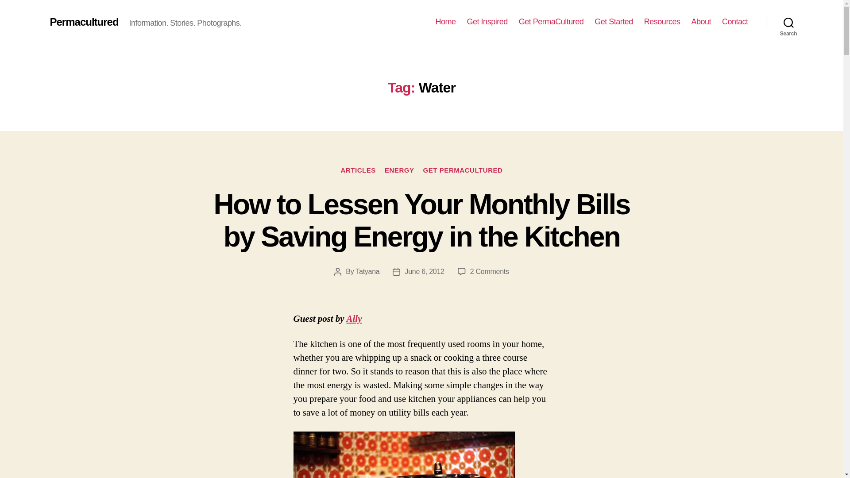 The width and height of the screenshot is (850, 478). Describe the element at coordinates (399, 171) in the screenshot. I see `ENERGY` at that location.